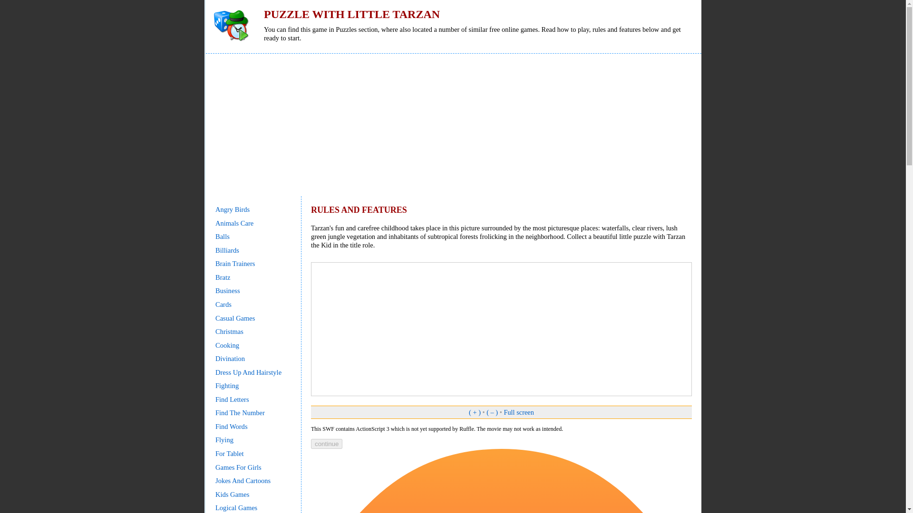  Describe the element at coordinates (227, 385) in the screenshot. I see `Fighting` at that location.